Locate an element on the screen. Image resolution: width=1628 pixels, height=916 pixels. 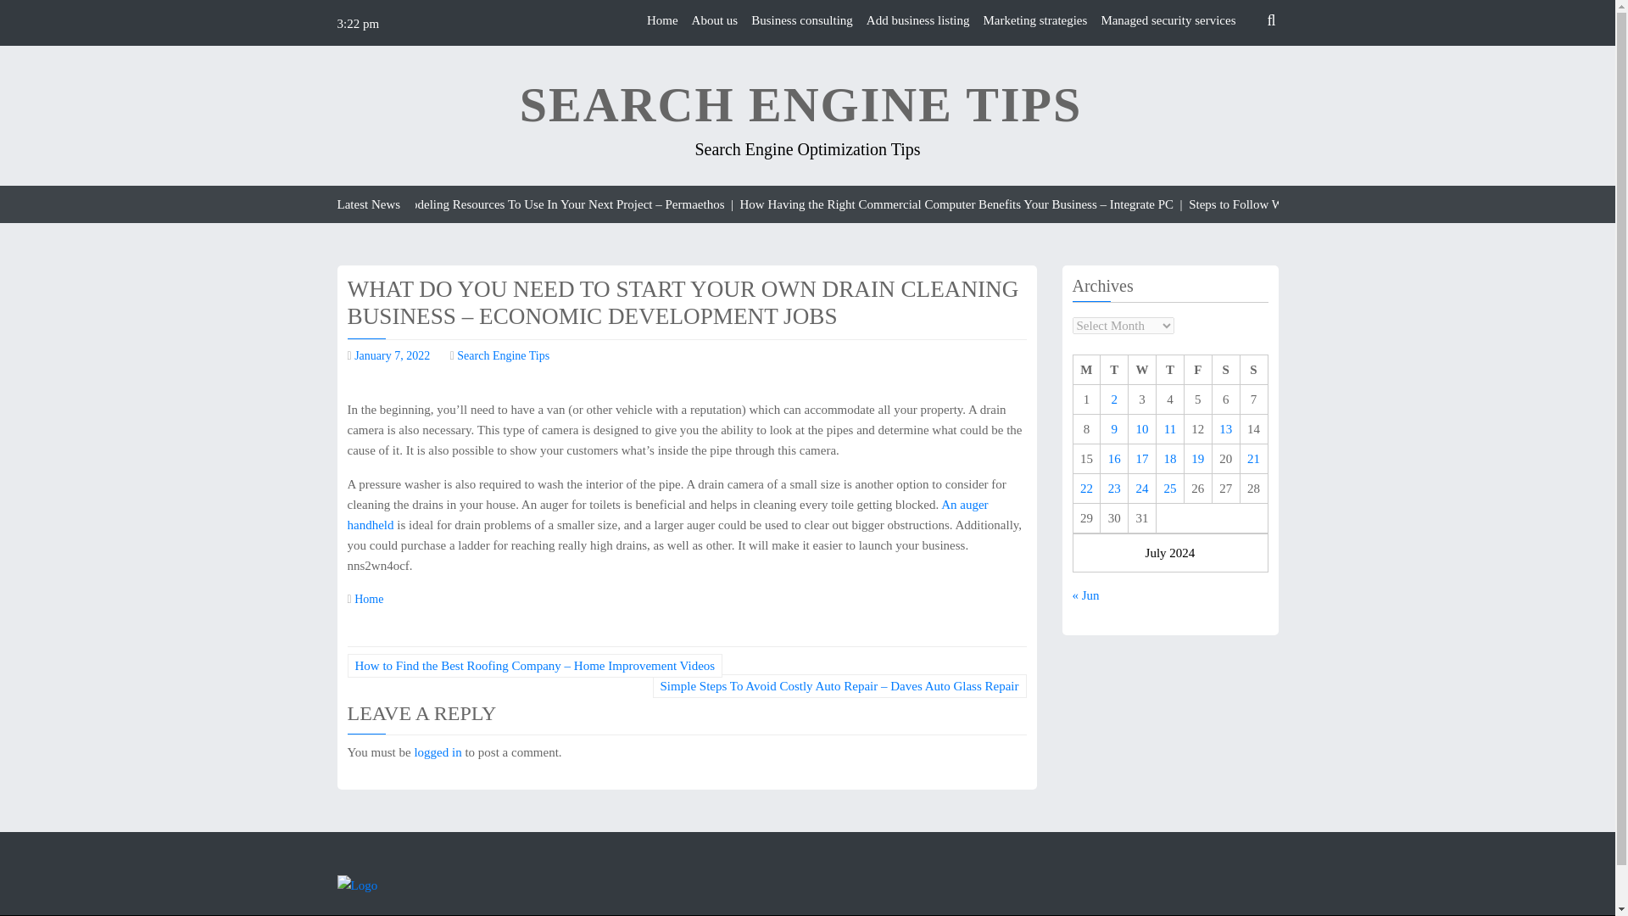
9 is located at coordinates (1115, 429).